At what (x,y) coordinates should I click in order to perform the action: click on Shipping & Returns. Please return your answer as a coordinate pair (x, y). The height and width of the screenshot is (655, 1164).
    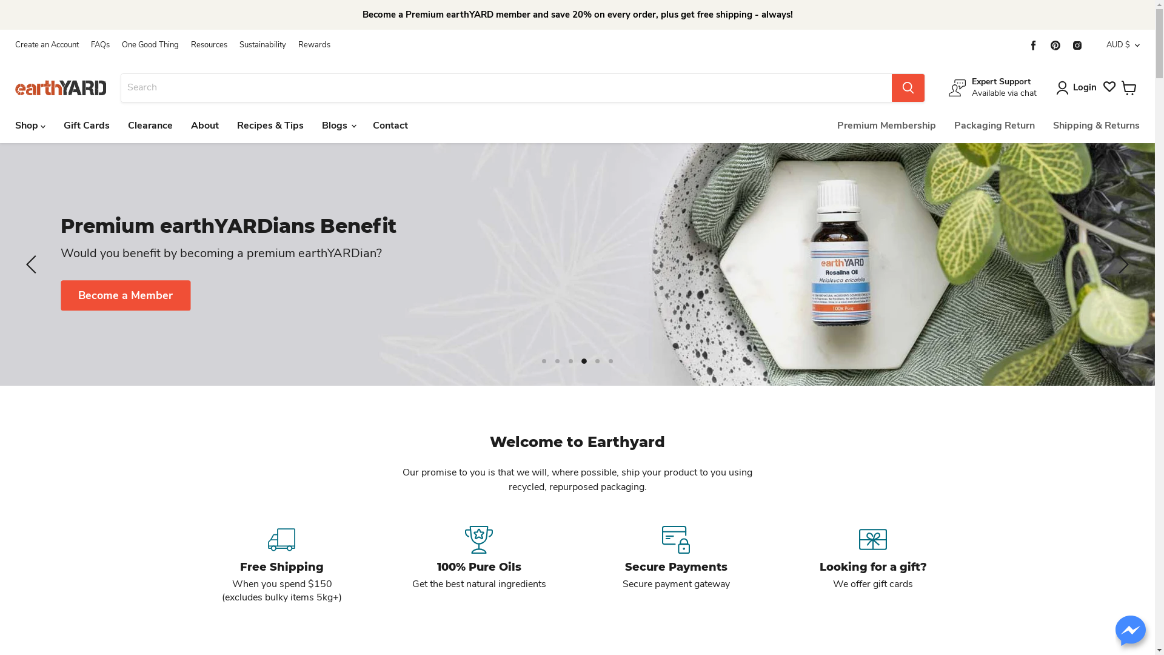
    Looking at the image, I should click on (1096, 126).